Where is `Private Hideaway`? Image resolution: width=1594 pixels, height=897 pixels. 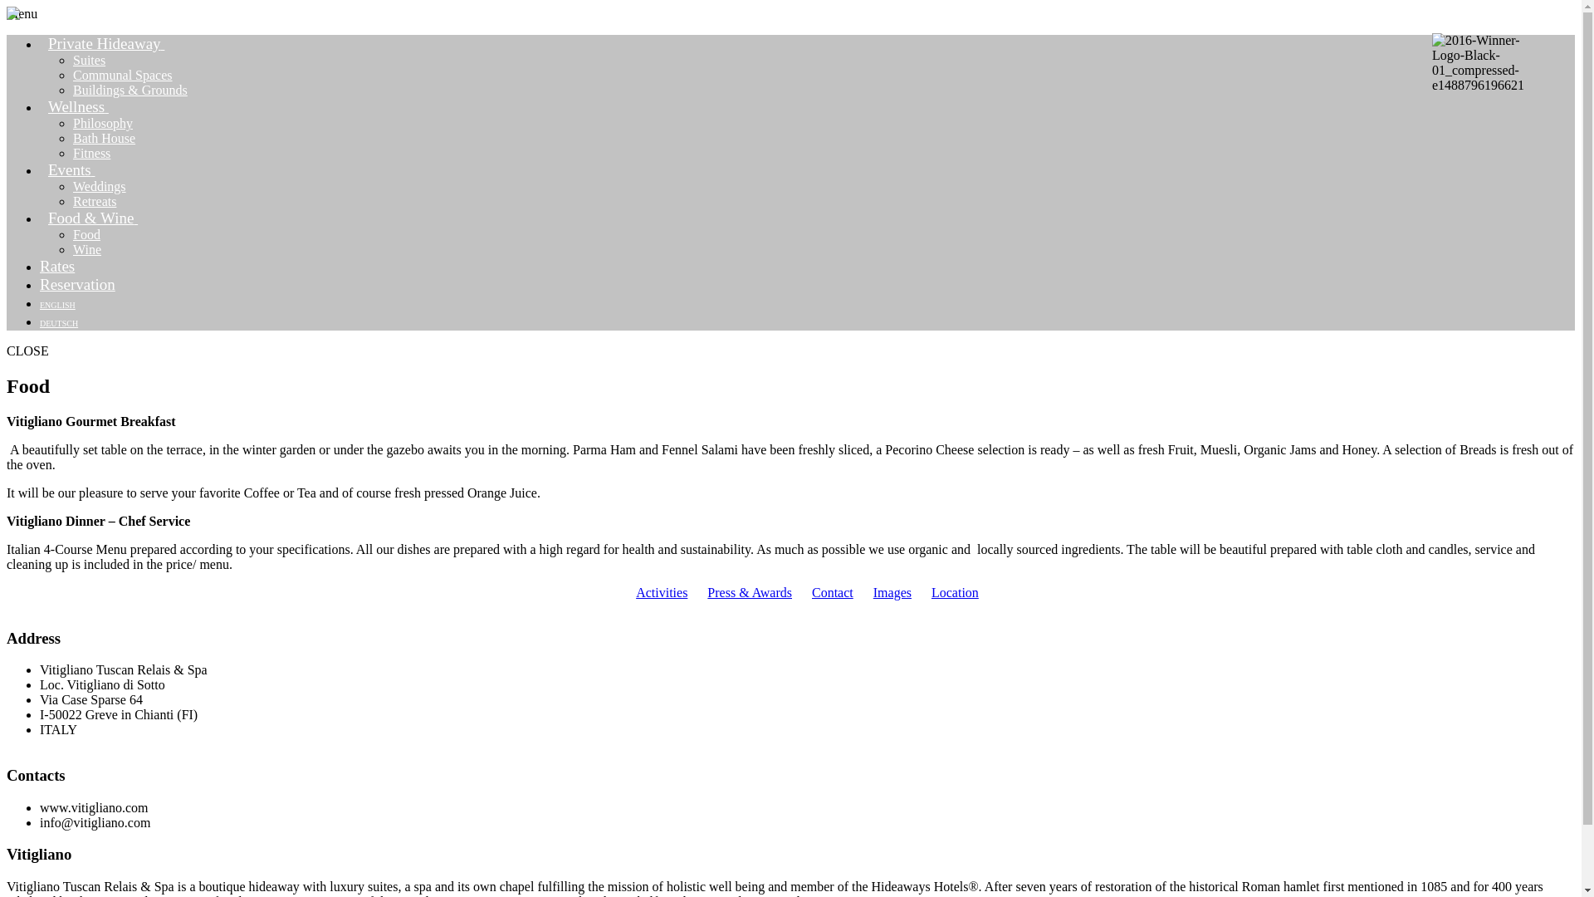 Private Hideaway is located at coordinates (112, 43).